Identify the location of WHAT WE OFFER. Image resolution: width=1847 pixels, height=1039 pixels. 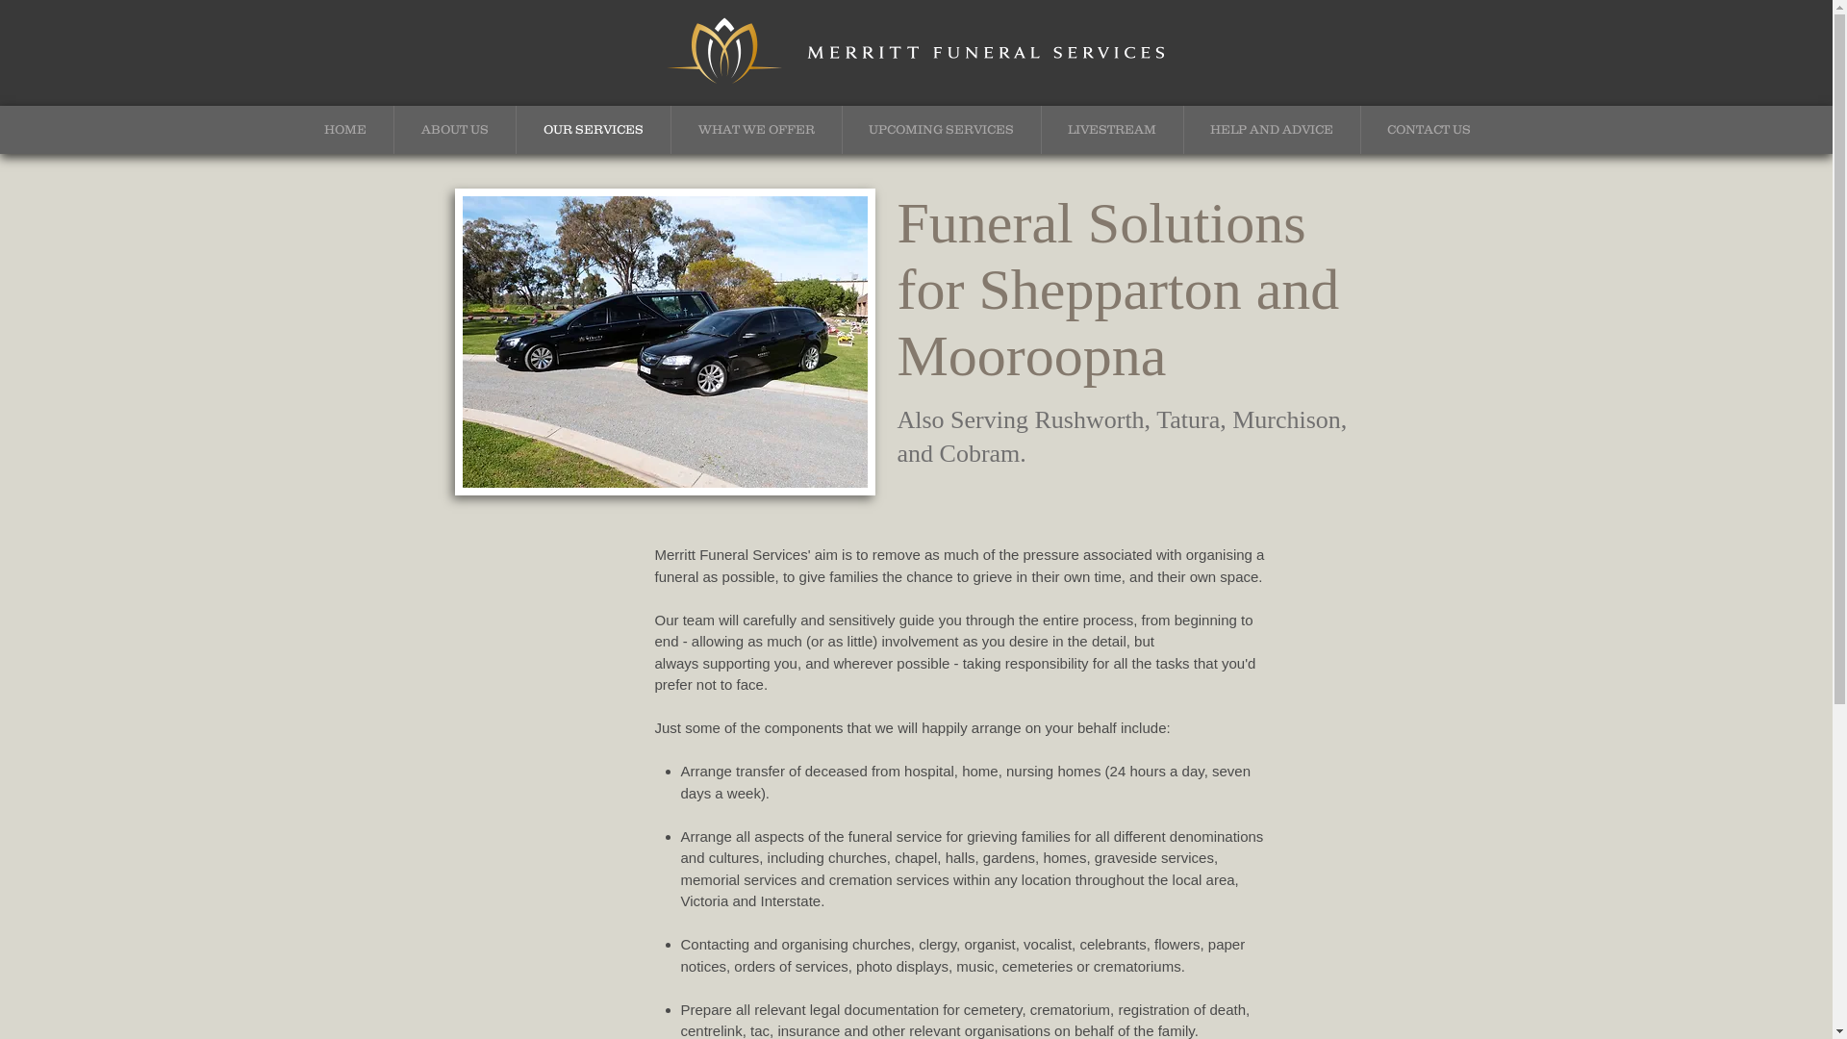
(756, 130).